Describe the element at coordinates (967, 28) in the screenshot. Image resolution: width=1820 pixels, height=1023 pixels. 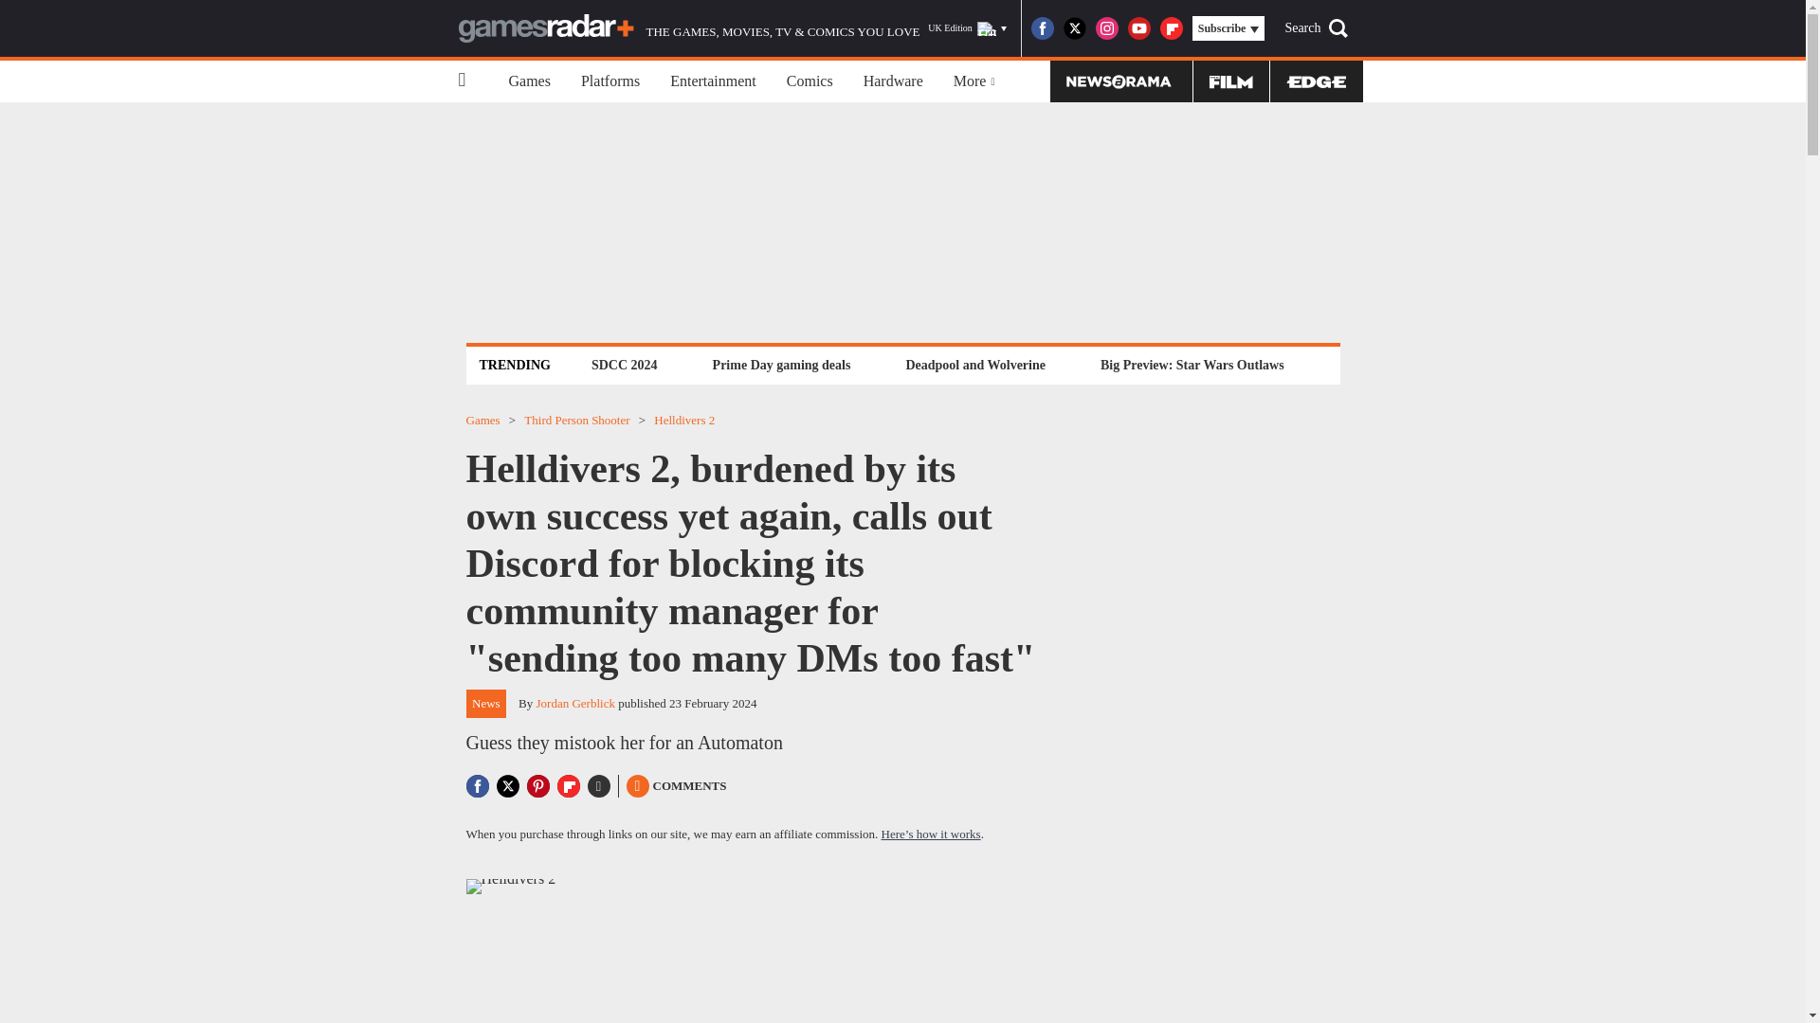
I see `UK Edition` at that location.